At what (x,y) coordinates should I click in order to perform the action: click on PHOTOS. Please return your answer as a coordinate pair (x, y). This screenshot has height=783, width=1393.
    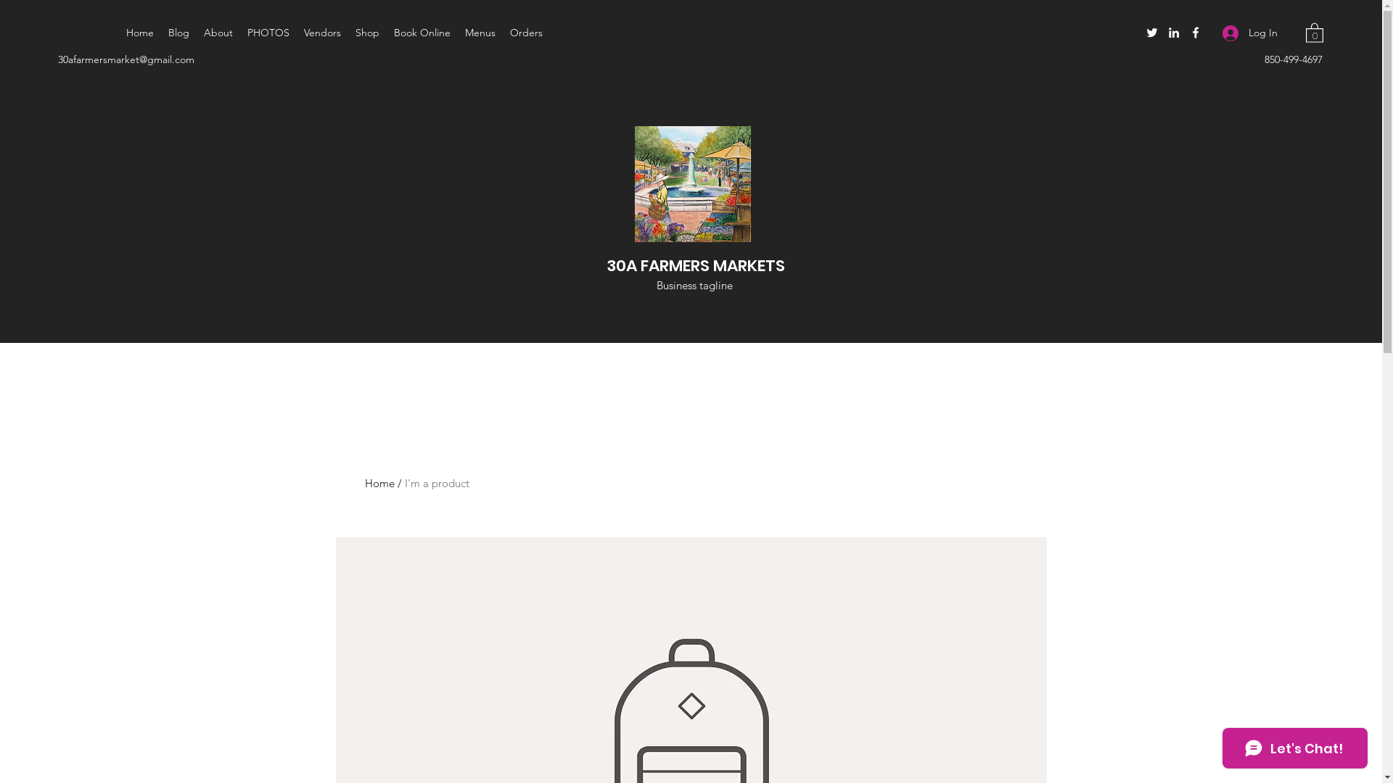
    Looking at the image, I should click on (268, 33).